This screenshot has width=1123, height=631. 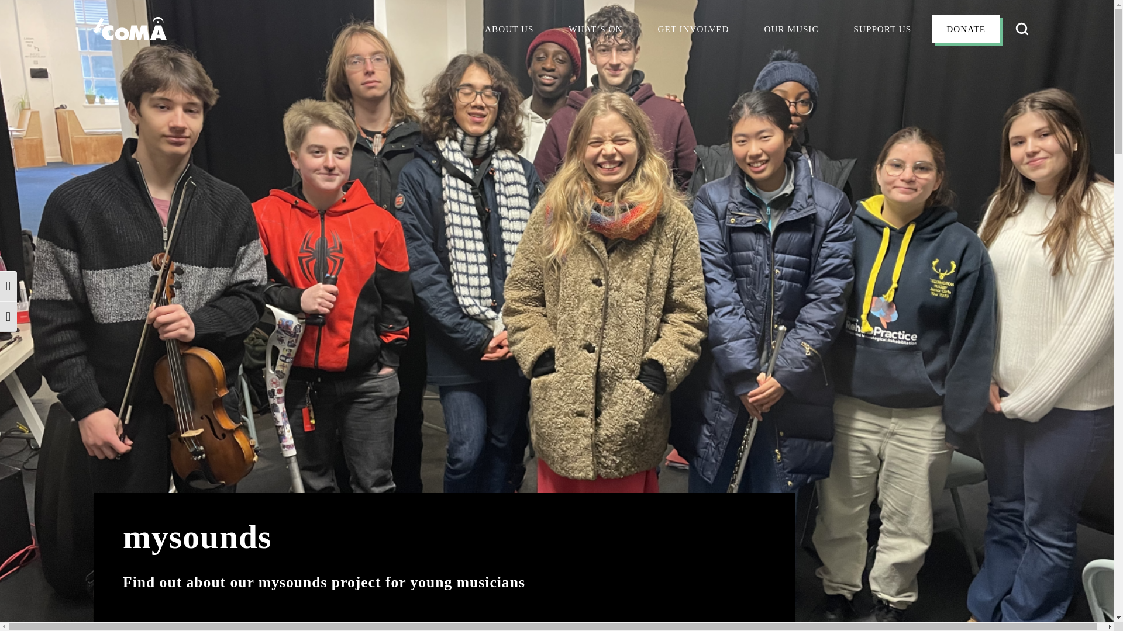 I want to click on OUR RESOURCES, so click(x=523, y=103).